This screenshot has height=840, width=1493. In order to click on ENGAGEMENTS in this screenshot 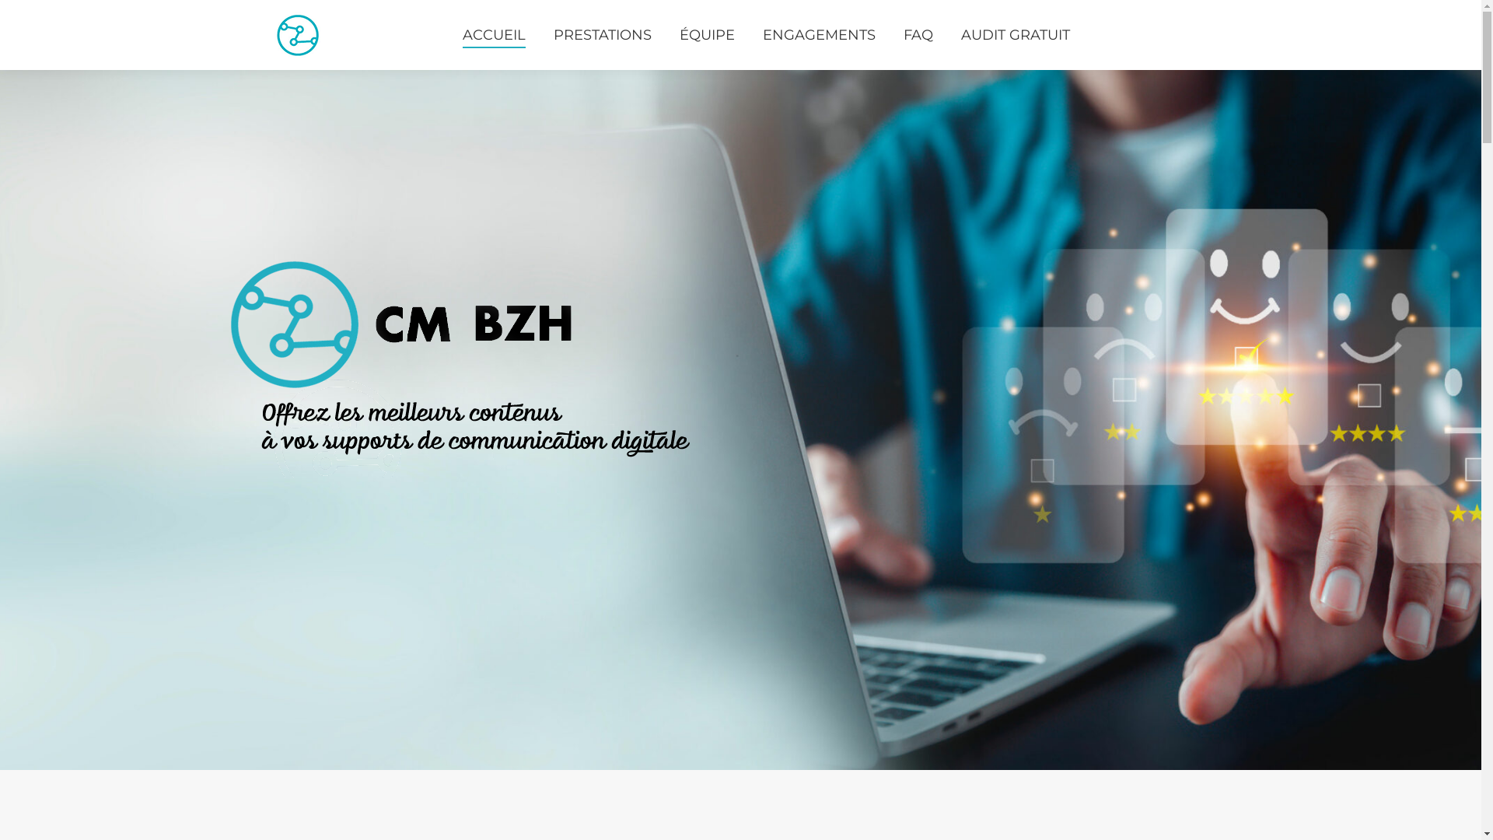, I will do `click(818, 35)`.